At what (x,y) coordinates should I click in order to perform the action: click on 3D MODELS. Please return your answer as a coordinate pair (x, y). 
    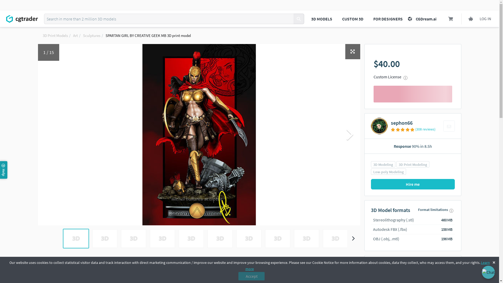
    Looking at the image, I should click on (322, 19).